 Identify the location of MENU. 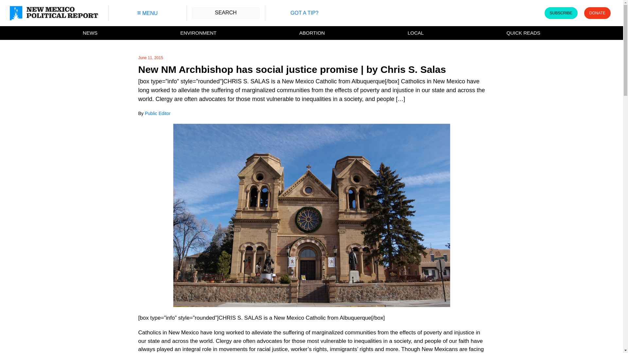
(147, 13).